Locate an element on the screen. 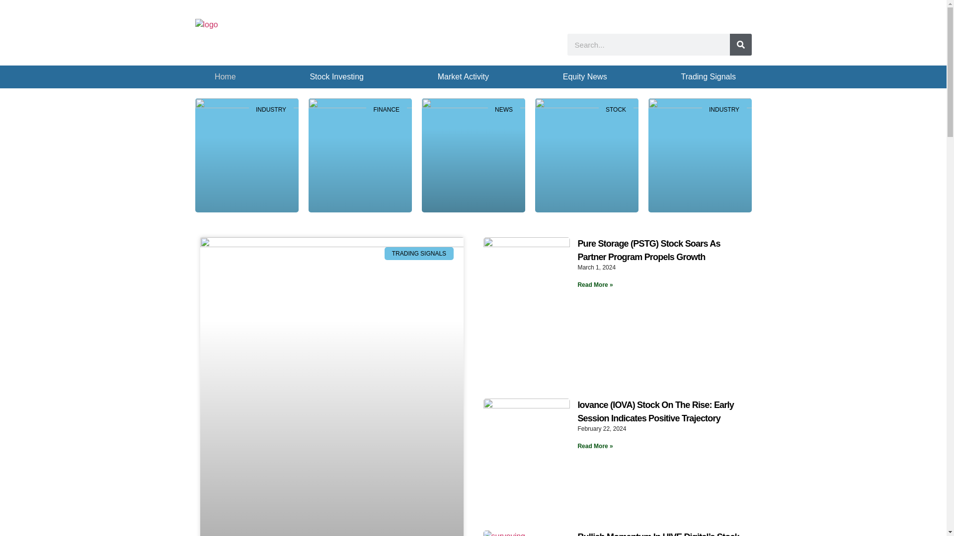 Image resolution: width=954 pixels, height=536 pixels. Stock Investing is located at coordinates (337, 76).